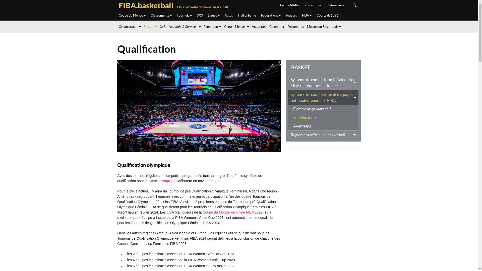 The image size is (482, 271). Describe the element at coordinates (297, 27) in the screenshot. I see `Documents` at that location.